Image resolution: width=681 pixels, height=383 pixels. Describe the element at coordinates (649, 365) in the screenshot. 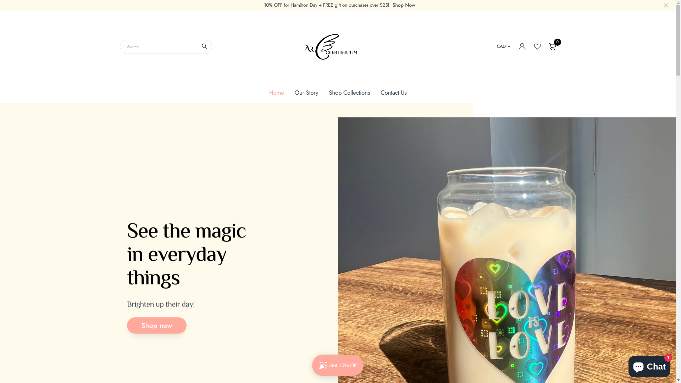

I see `Shopify online store chat` at that location.